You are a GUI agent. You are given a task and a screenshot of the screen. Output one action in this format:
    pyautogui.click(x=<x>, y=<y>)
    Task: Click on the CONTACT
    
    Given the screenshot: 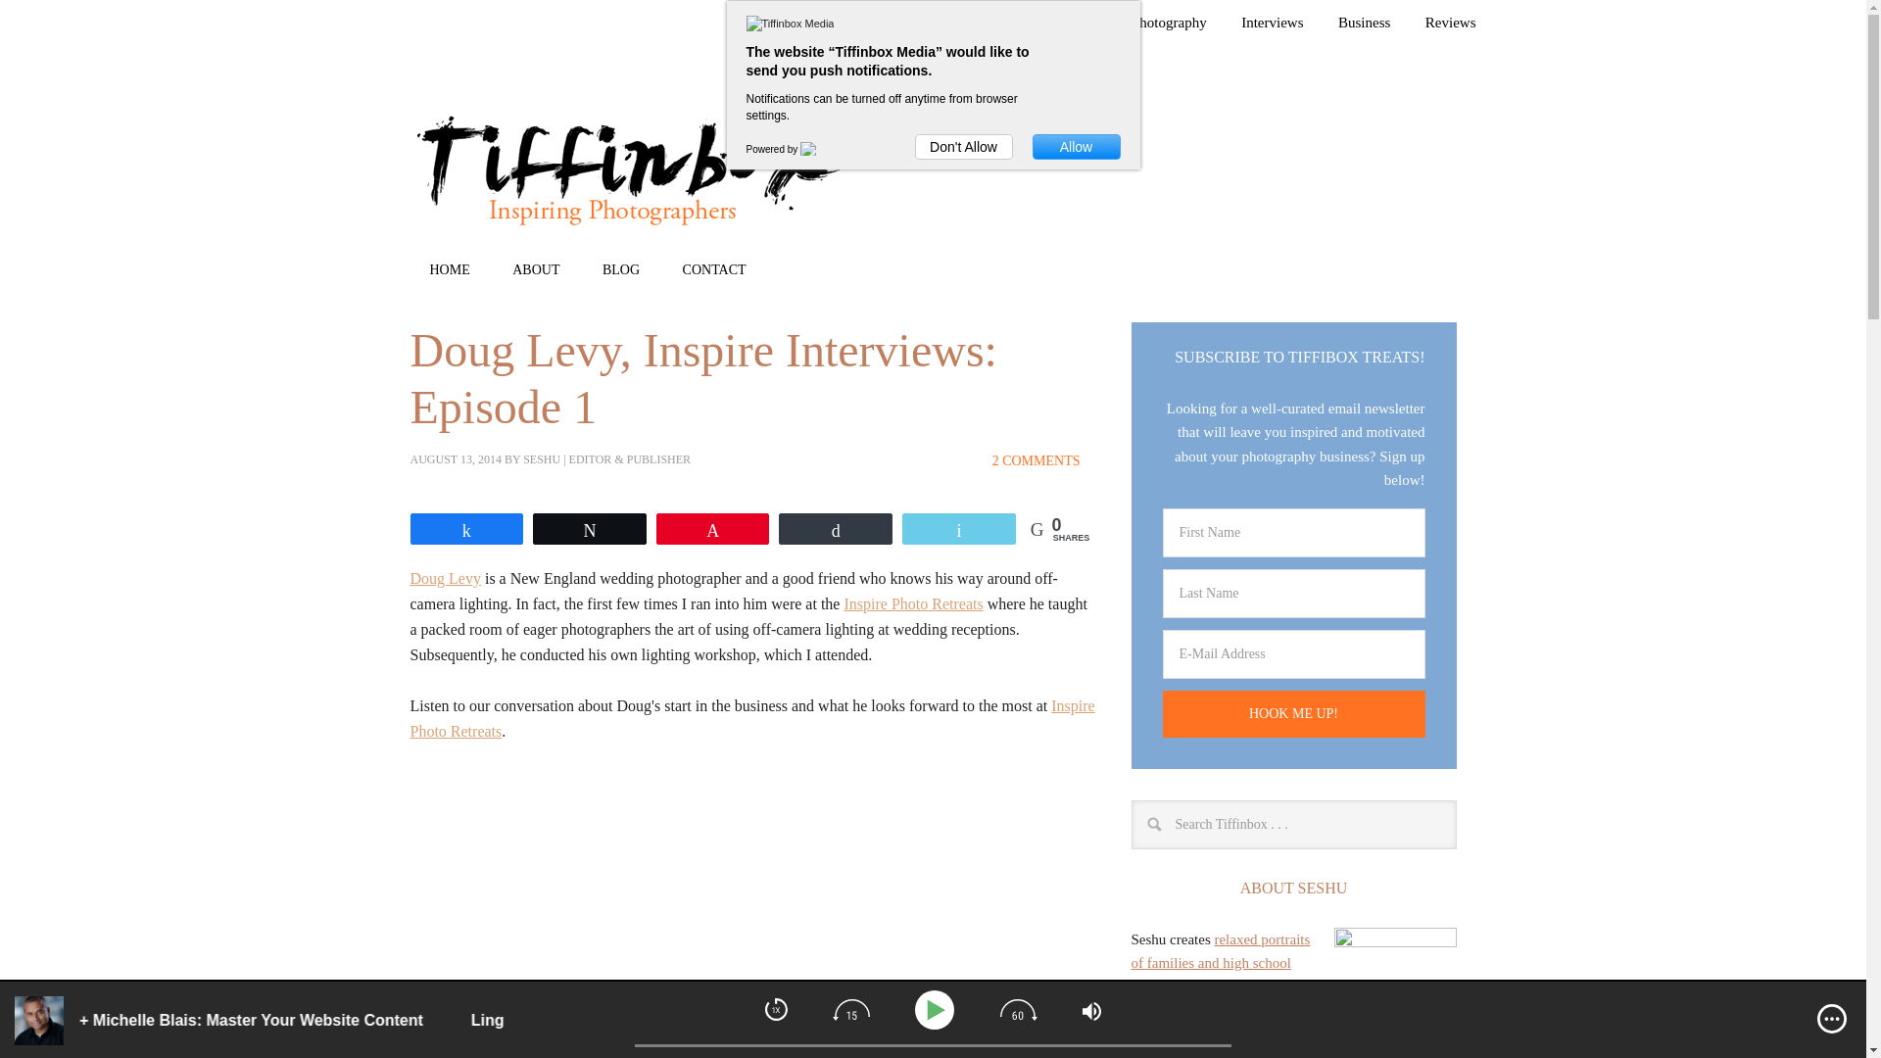 What is the action you would take?
    pyautogui.click(x=714, y=268)
    